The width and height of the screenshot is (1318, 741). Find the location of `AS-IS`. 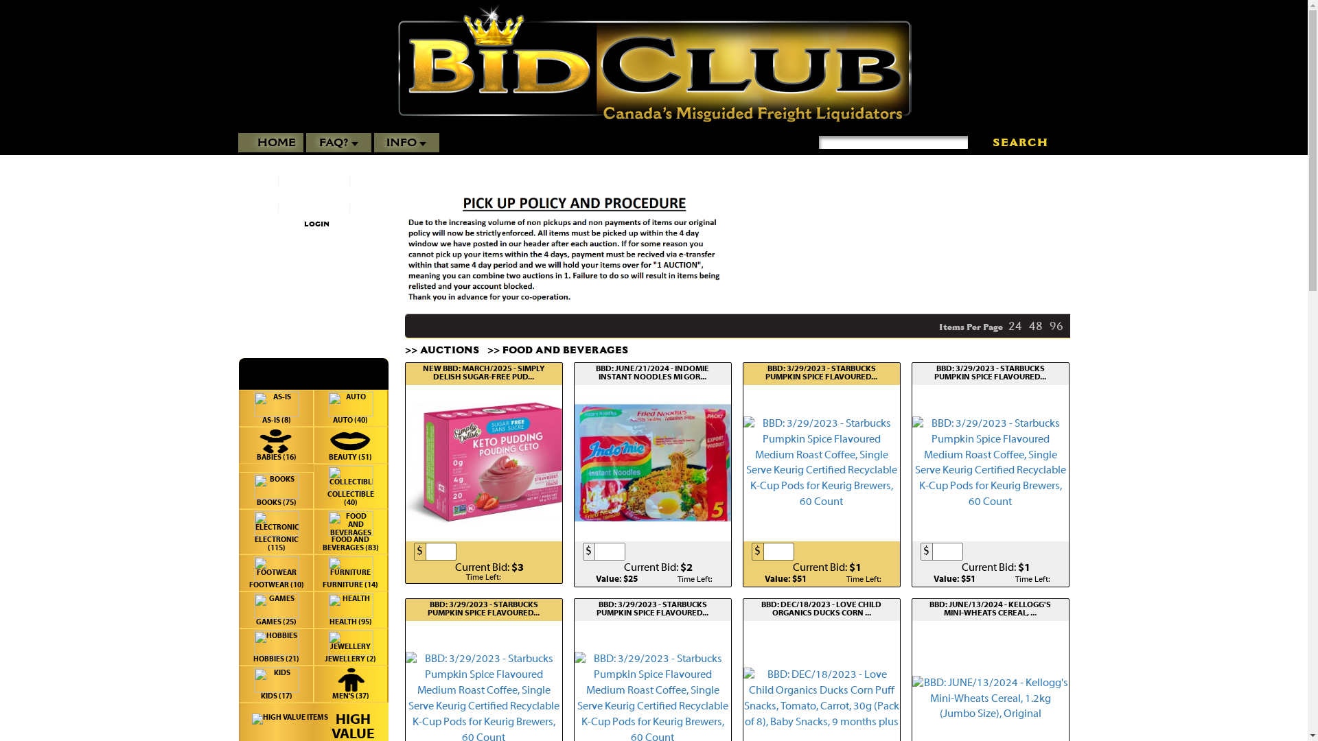

AS-IS is located at coordinates (277, 404).